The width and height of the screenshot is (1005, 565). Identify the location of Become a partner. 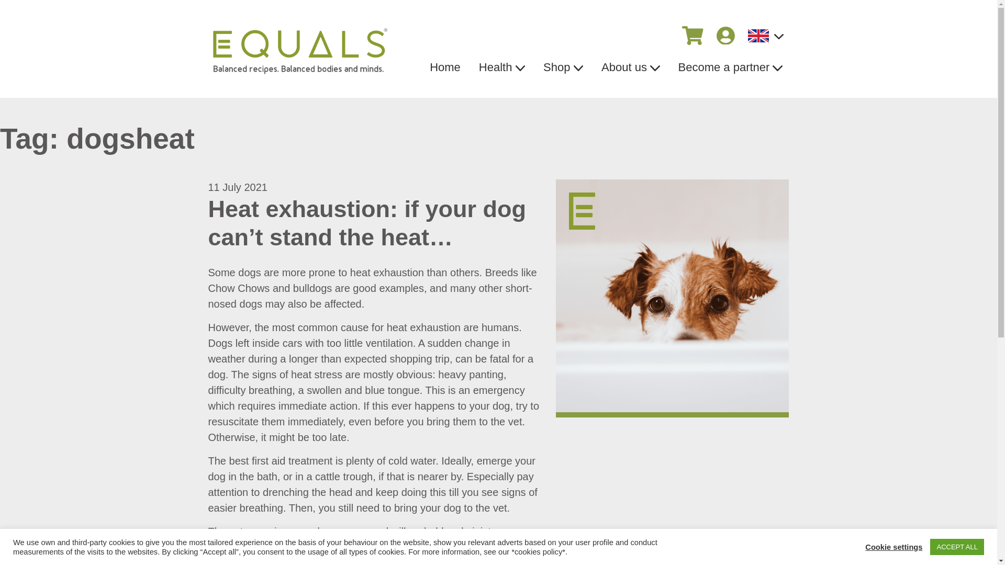
(730, 67).